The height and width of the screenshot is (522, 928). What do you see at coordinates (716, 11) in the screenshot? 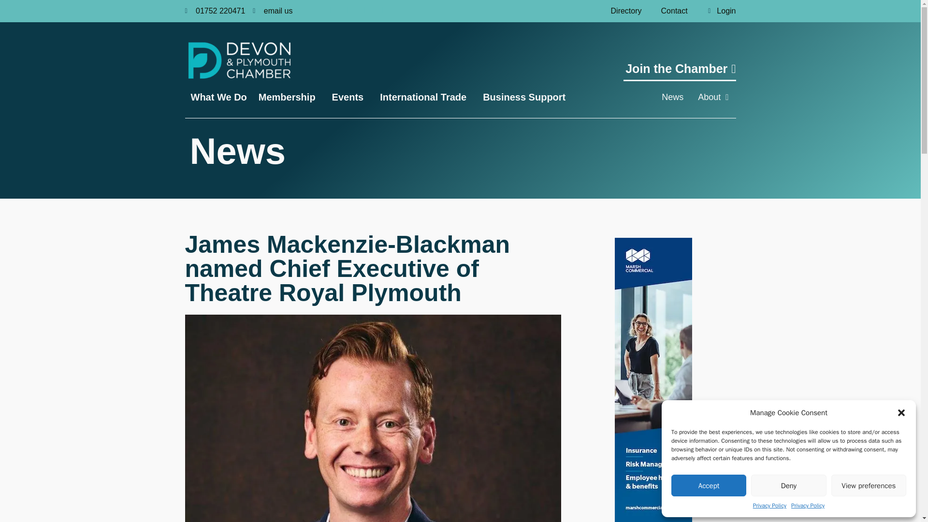
I see `Login` at bounding box center [716, 11].